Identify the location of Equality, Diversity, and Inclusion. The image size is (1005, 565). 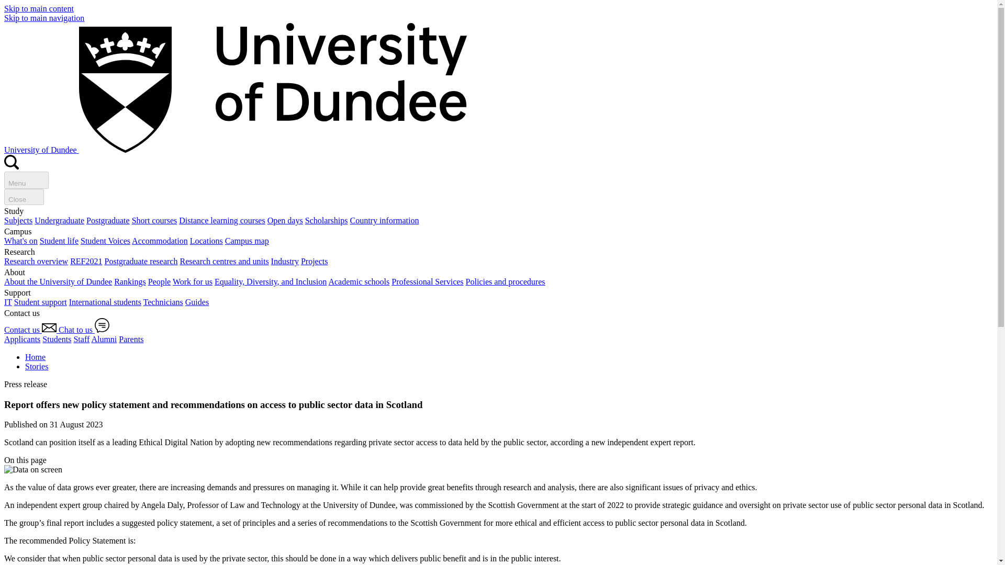
(271, 281).